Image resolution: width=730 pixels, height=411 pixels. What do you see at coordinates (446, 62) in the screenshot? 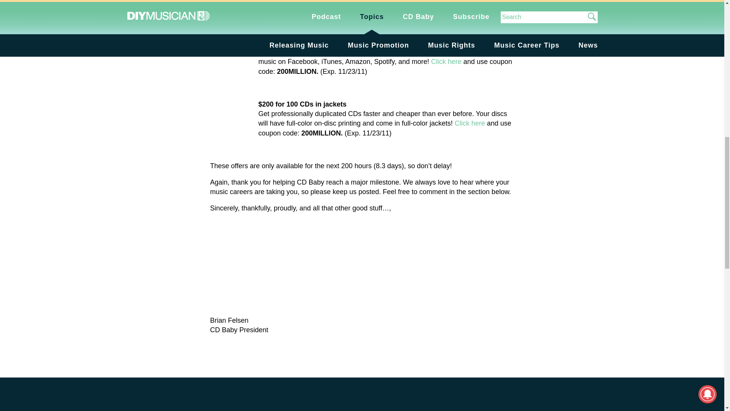
I see `Click here` at bounding box center [446, 62].